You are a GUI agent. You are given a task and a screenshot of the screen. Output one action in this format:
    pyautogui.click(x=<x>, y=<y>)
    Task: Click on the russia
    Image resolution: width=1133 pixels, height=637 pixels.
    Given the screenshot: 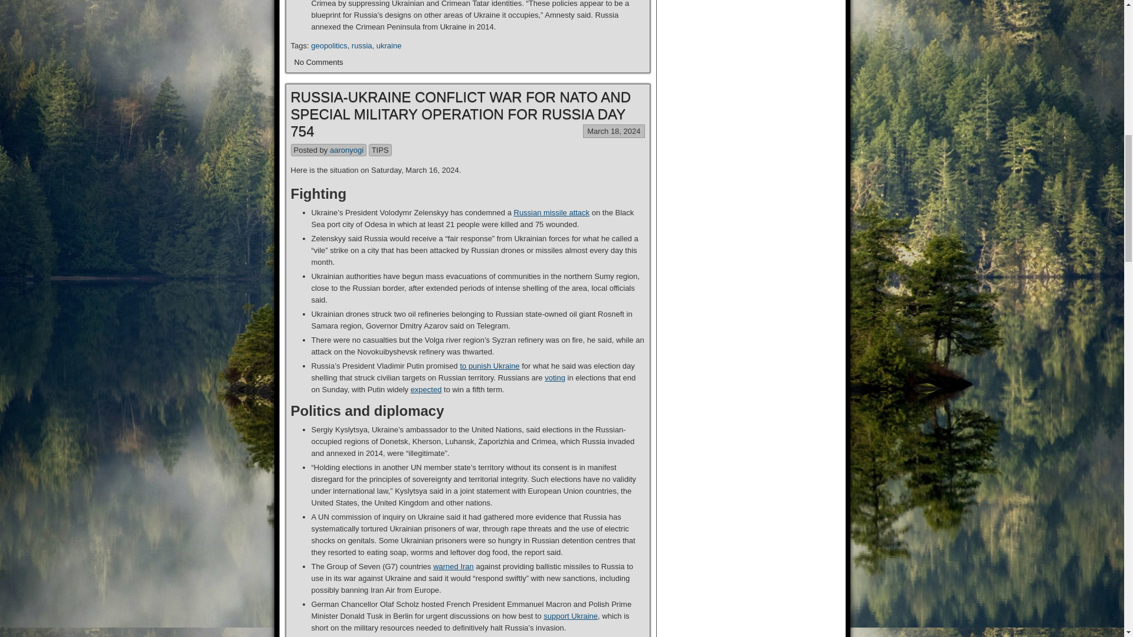 What is the action you would take?
    pyautogui.click(x=362, y=46)
    